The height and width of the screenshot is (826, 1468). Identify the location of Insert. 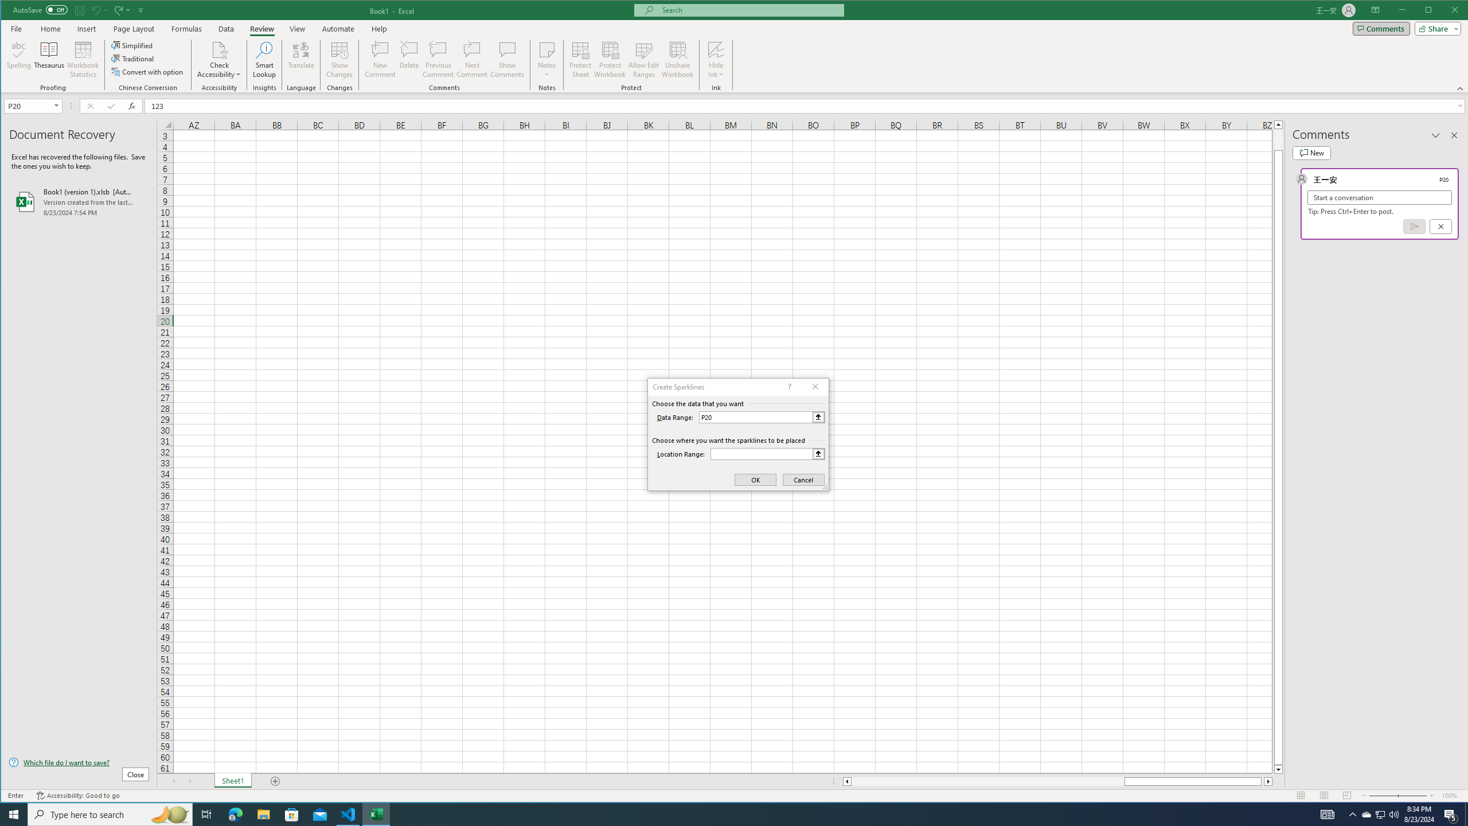
(86, 29).